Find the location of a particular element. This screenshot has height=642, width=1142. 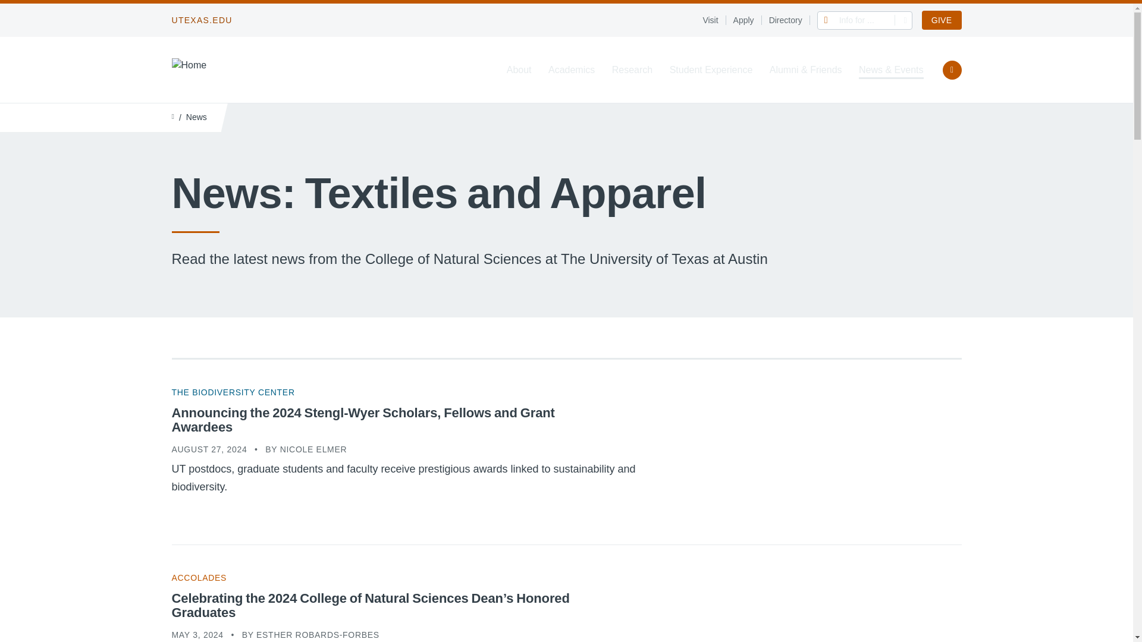

Info for ... is located at coordinates (865, 20).